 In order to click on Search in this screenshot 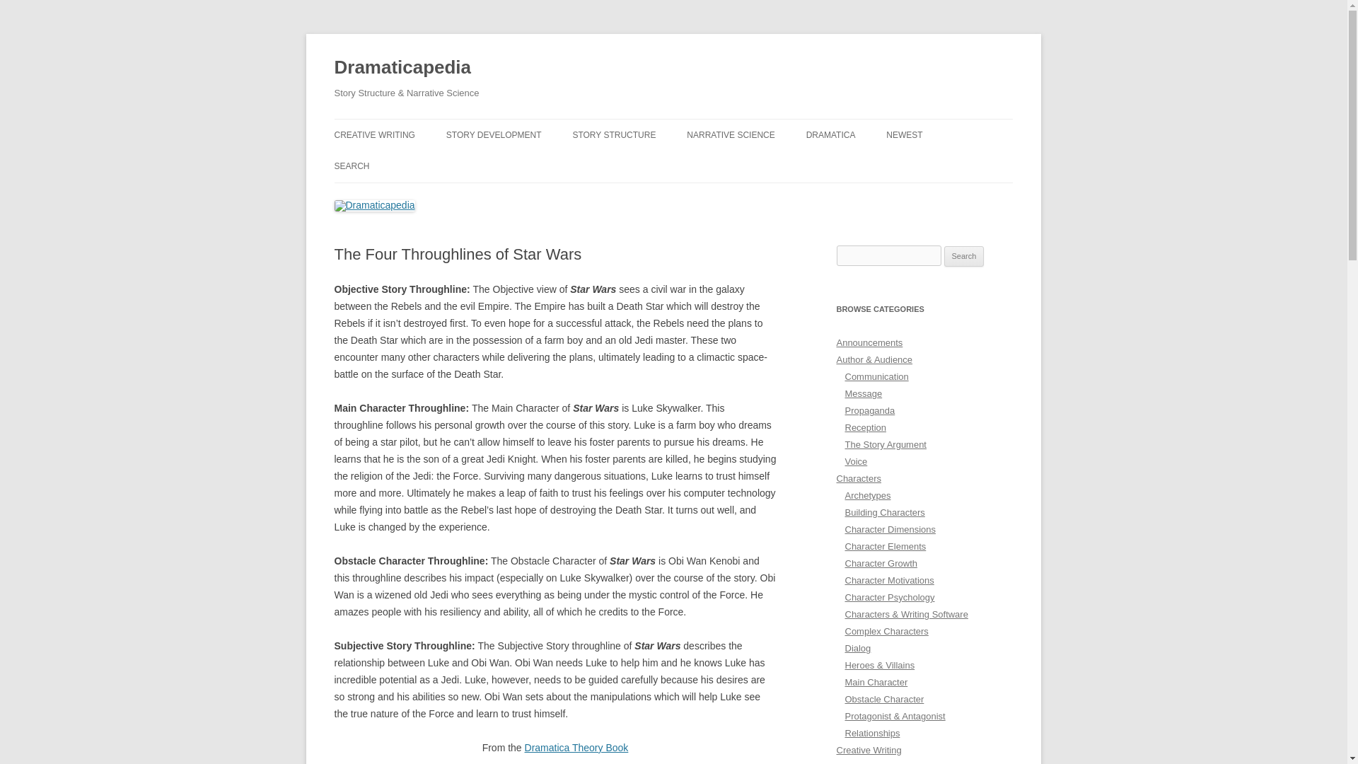, I will do `click(964, 256)`.